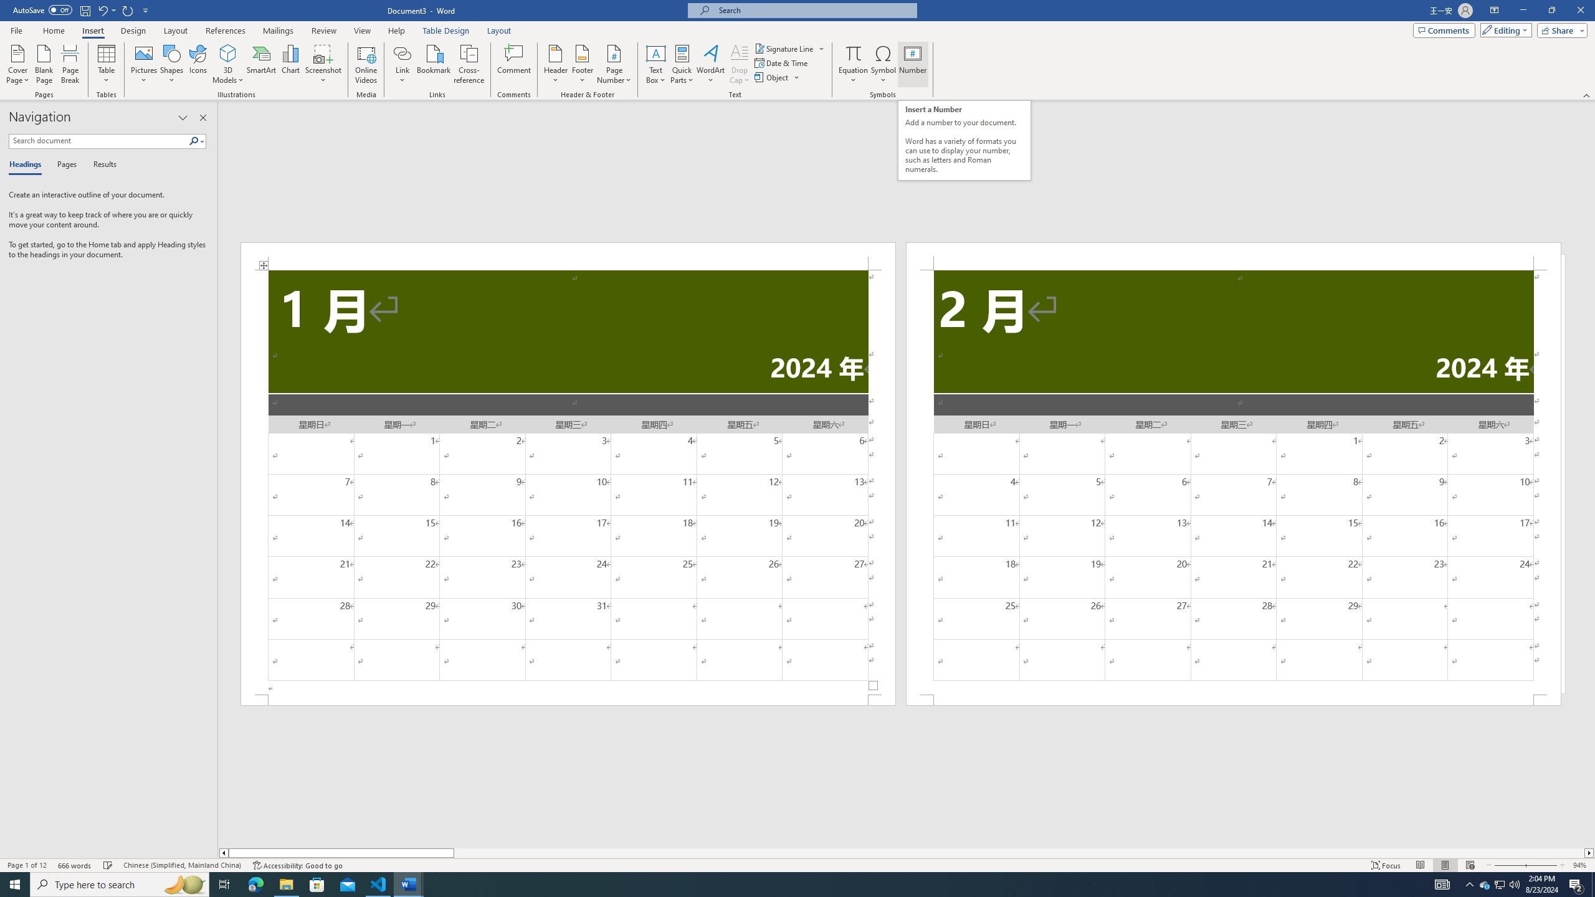  I want to click on Page Number, so click(614, 64).